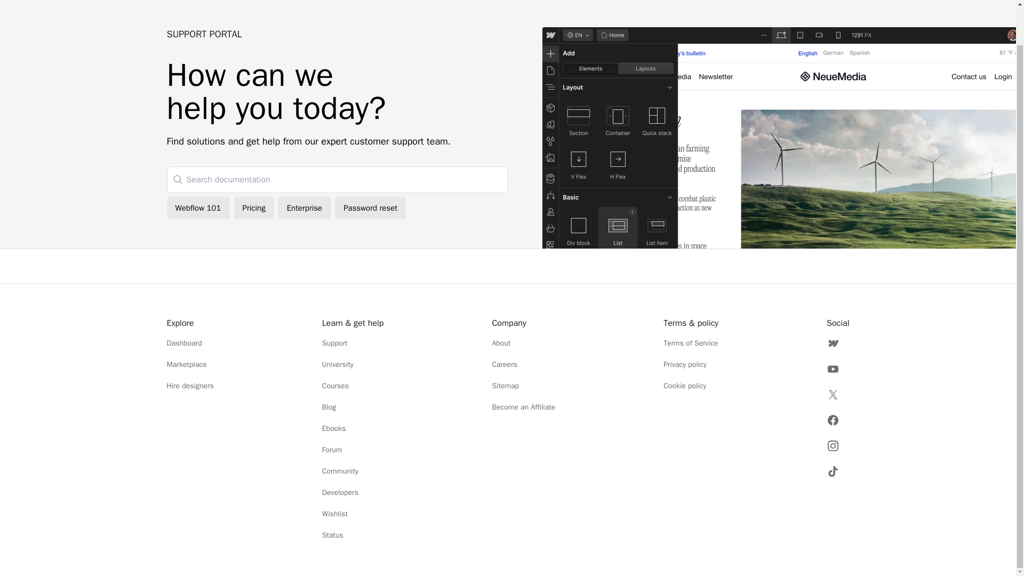 The height and width of the screenshot is (576, 1024). I want to click on Cookie policy, so click(691, 386).